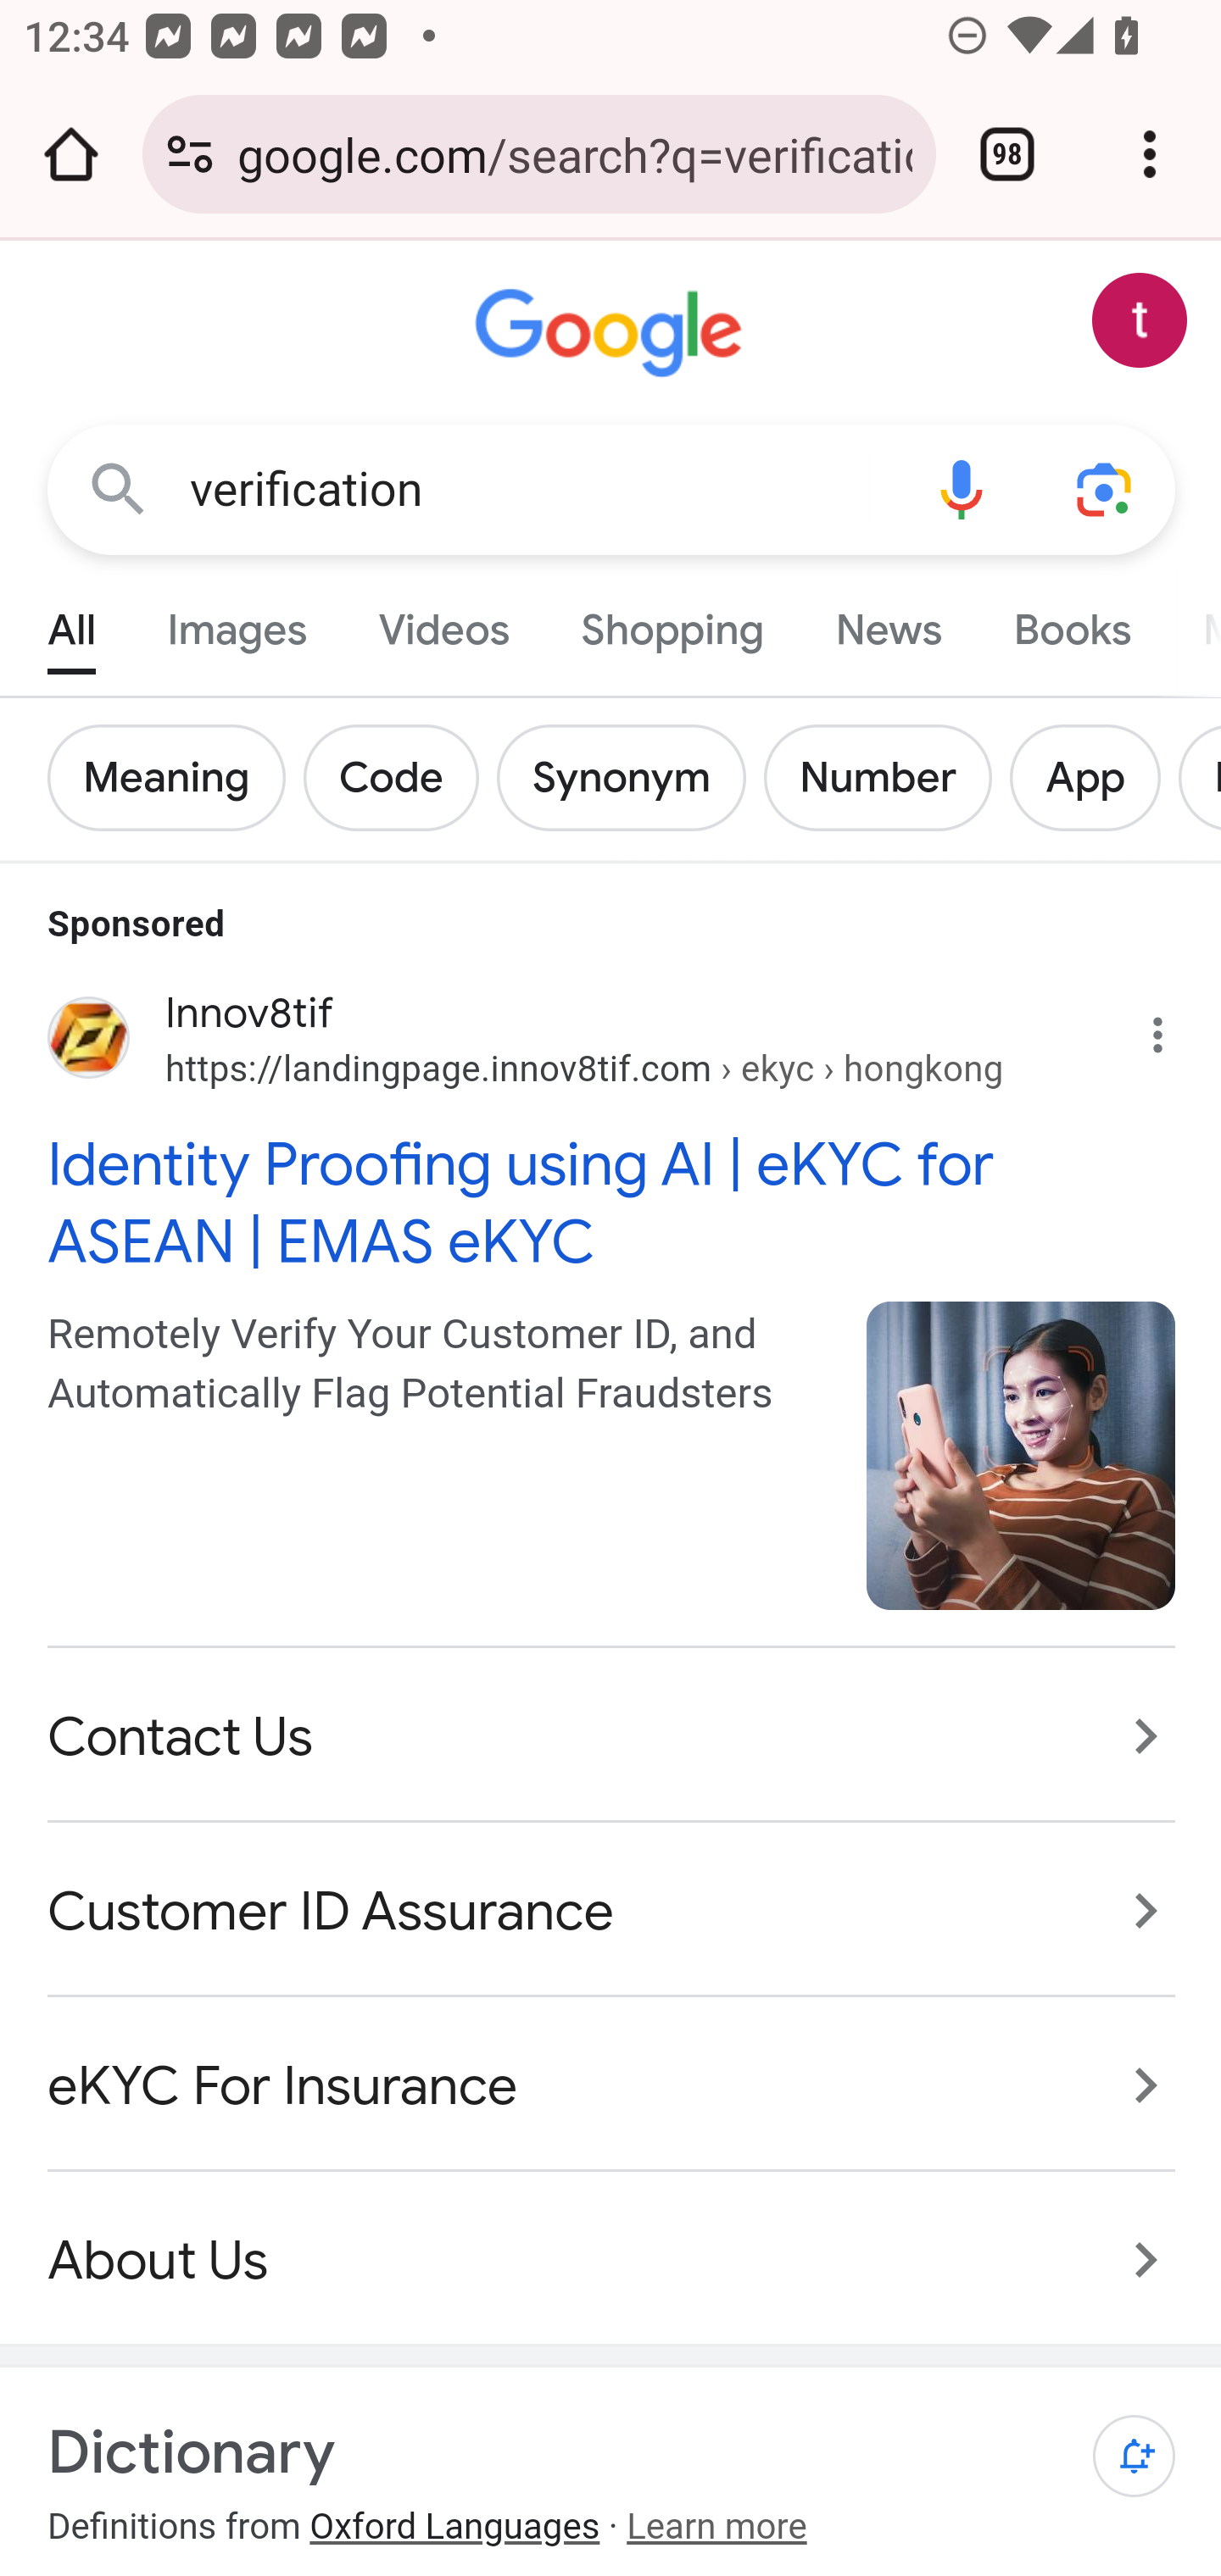  Describe the element at coordinates (1150, 154) in the screenshot. I see `Customize and control Google Chrome` at that location.